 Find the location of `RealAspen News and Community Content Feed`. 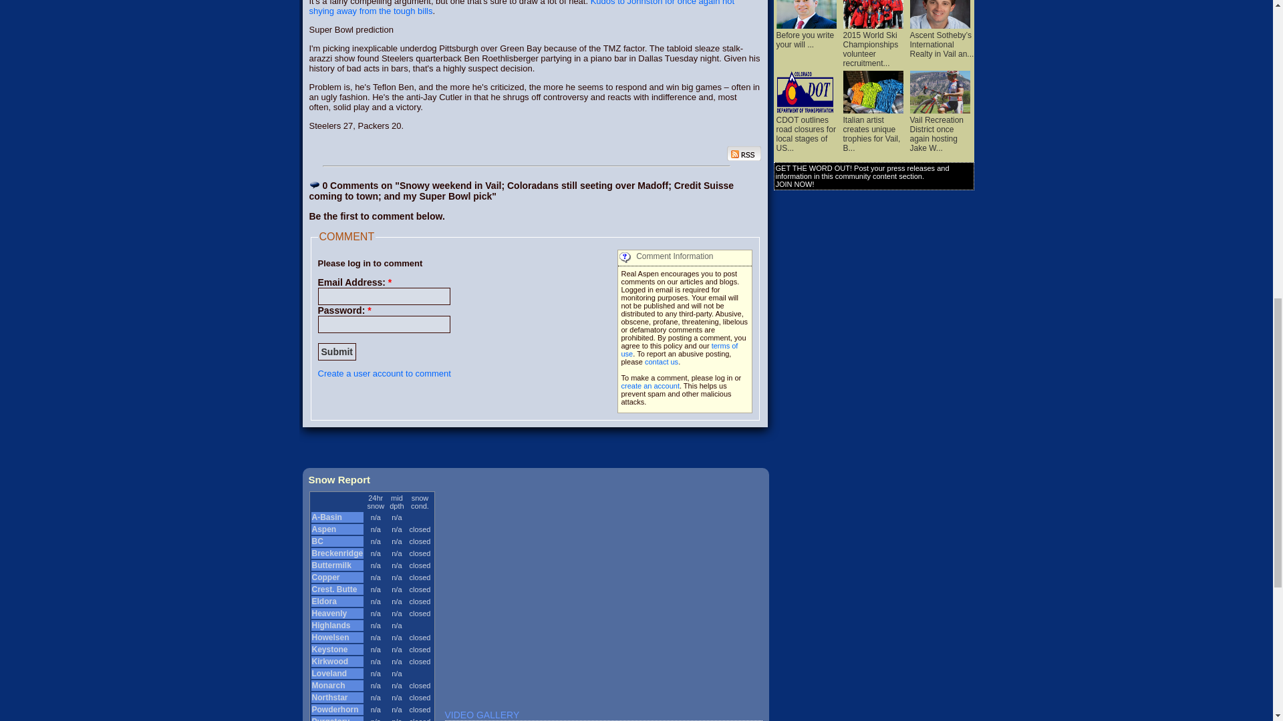

RealAspen News and Community Content Feed is located at coordinates (744, 154).